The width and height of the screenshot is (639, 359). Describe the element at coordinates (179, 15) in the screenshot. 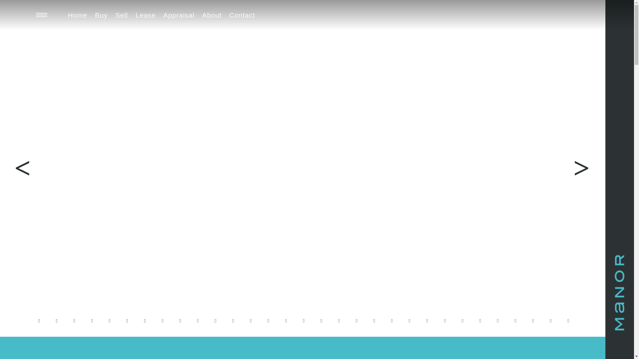

I see `Appraisal` at that location.